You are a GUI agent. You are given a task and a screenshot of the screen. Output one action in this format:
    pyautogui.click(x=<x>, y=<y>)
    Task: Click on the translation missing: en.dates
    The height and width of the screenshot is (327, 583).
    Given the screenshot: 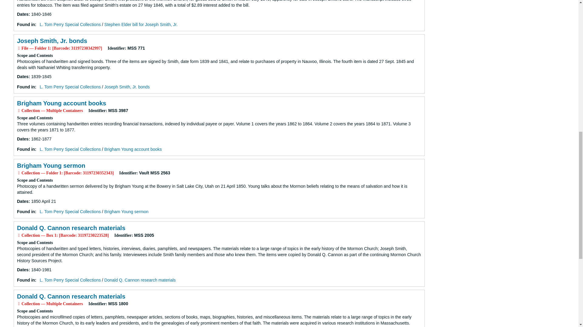 What is the action you would take?
    pyautogui.click(x=22, y=269)
    